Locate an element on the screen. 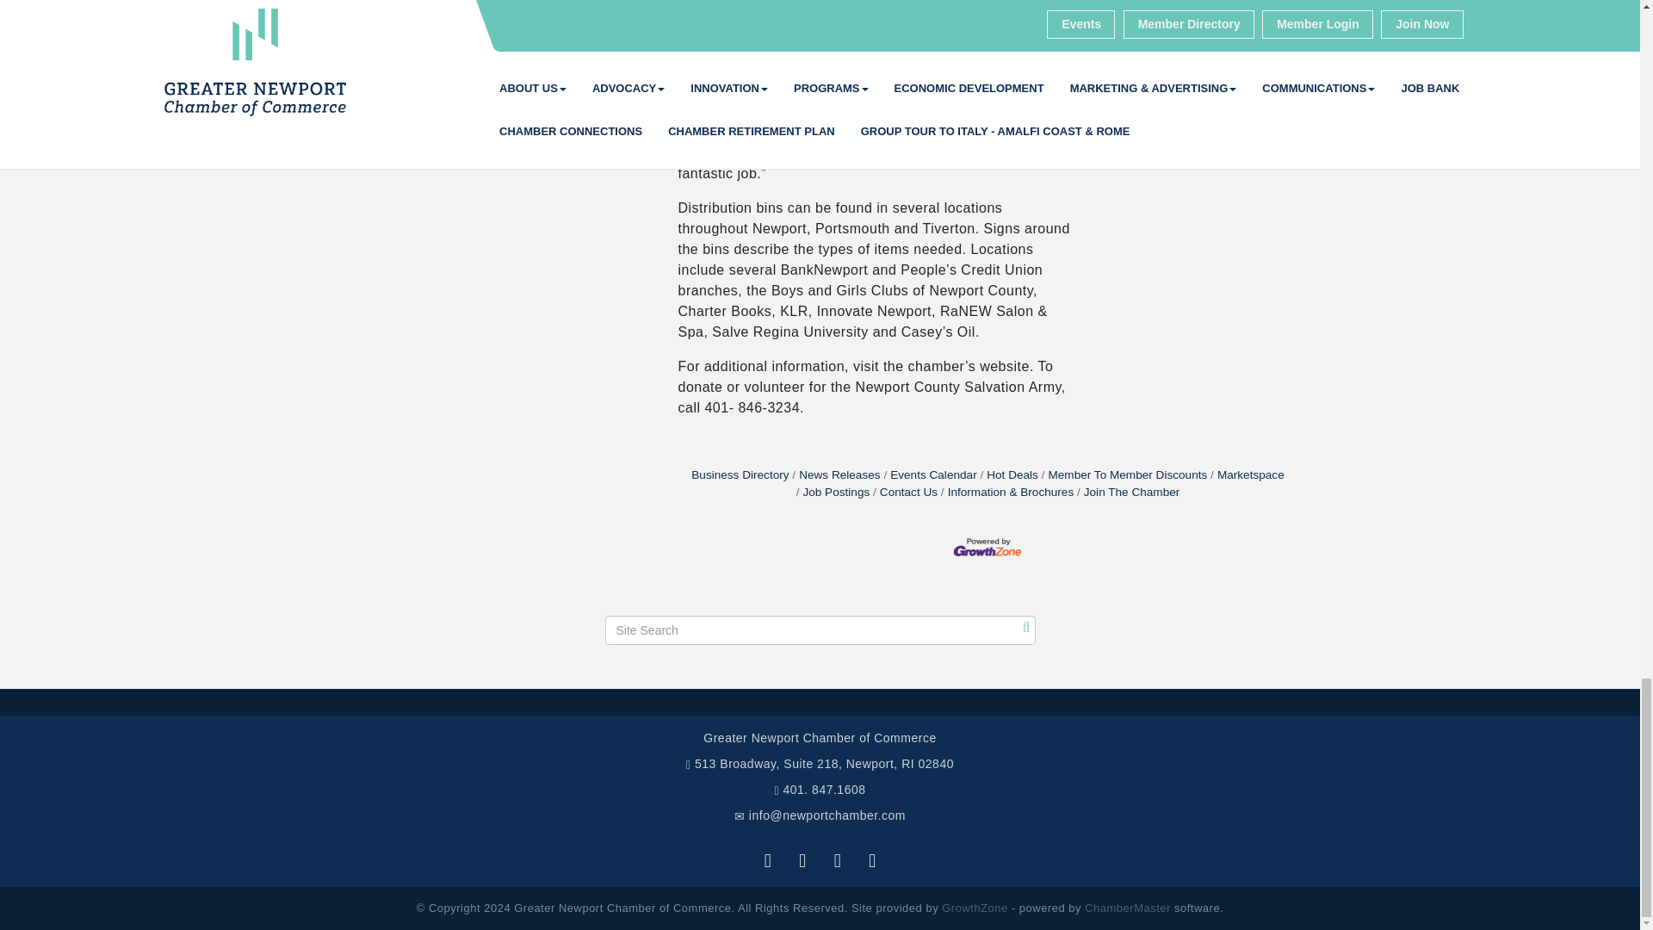 This screenshot has width=1653, height=930. Icon Link is located at coordinates (871, 859).